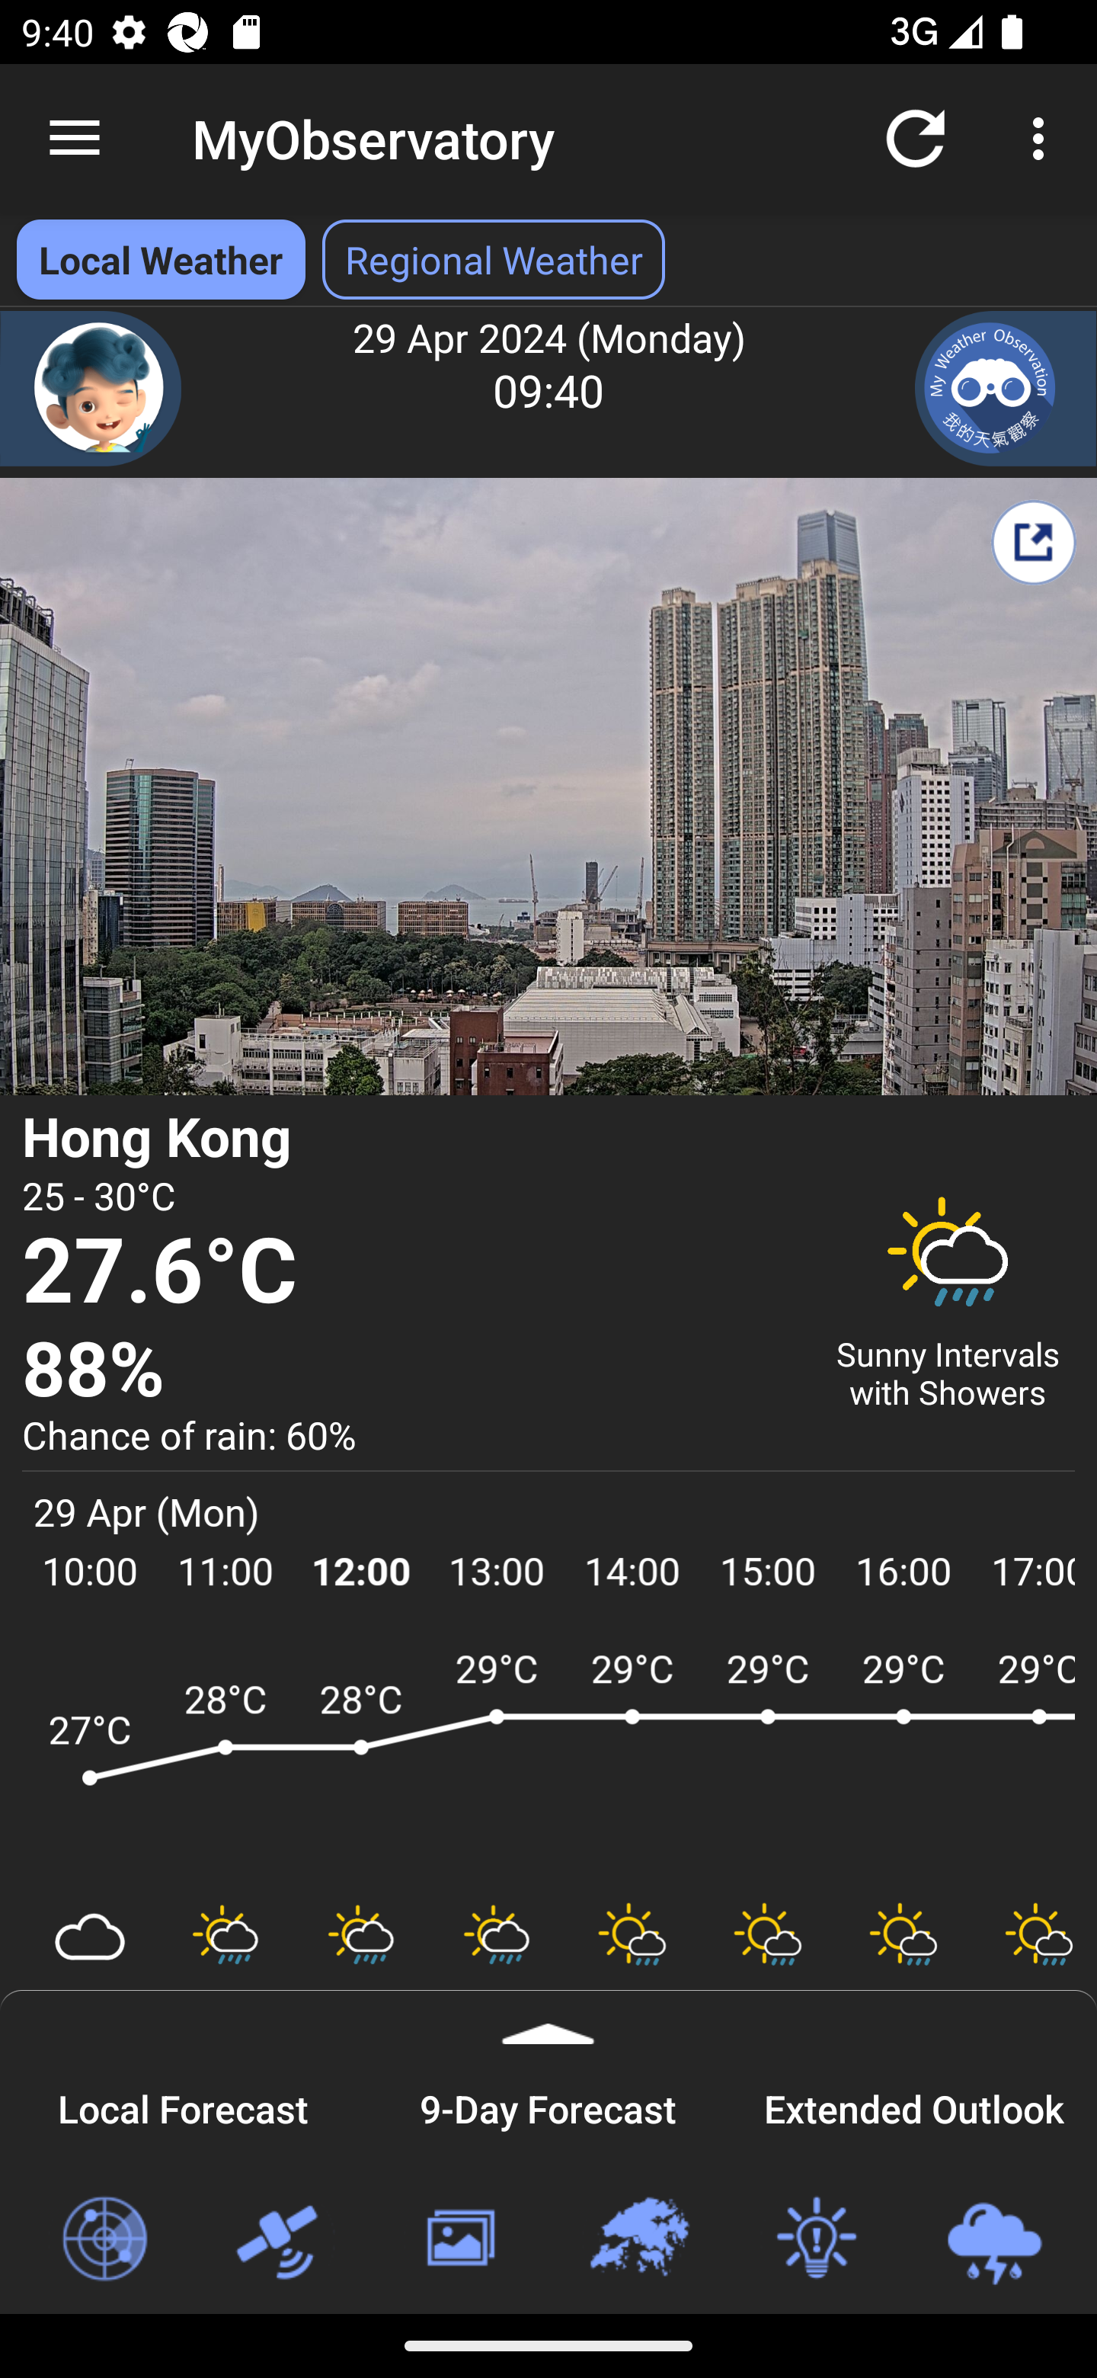 This screenshot has width=1097, height=2378. Describe the element at coordinates (815, 2239) in the screenshot. I see `Weather Tips` at that location.